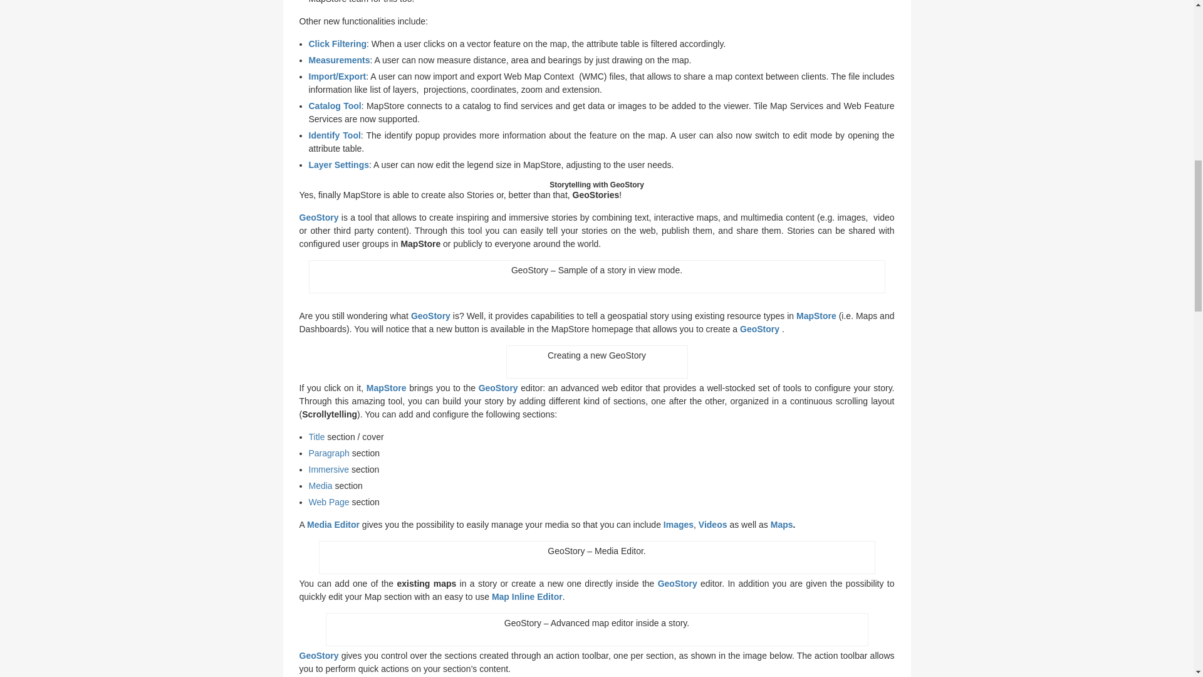 This screenshot has height=677, width=1203. What do you see at coordinates (335, 105) in the screenshot?
I see `Catalog Tool` at bounding box center [335, 105].